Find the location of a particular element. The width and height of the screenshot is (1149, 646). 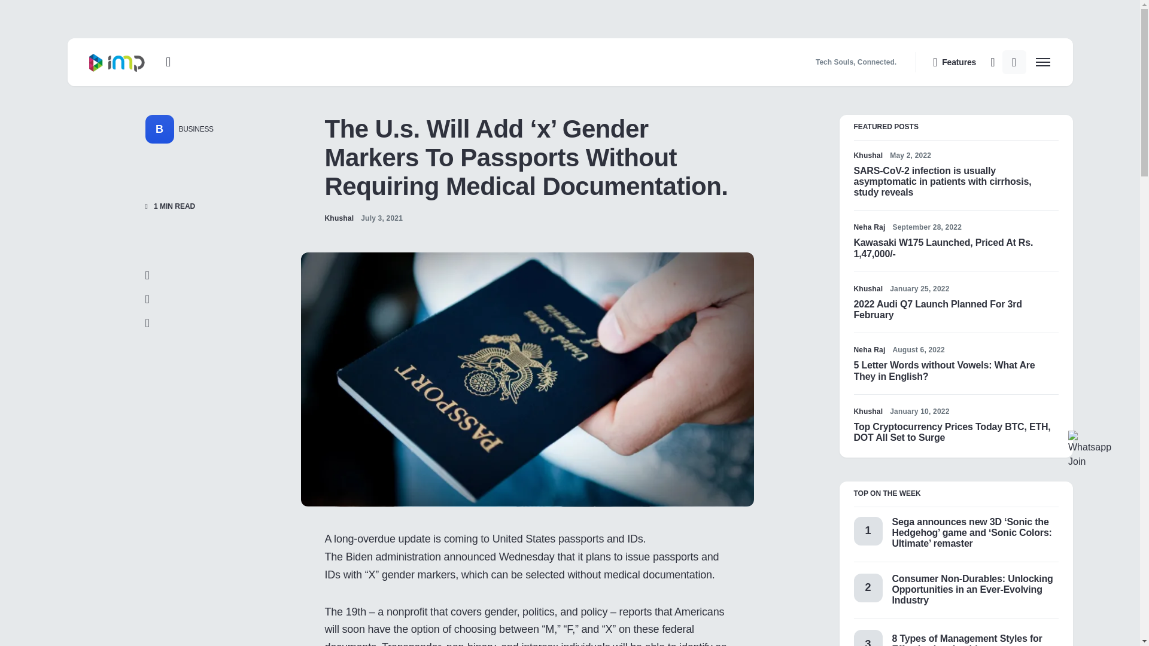

View all posts by Khushal is located at coordinates (868, 155).